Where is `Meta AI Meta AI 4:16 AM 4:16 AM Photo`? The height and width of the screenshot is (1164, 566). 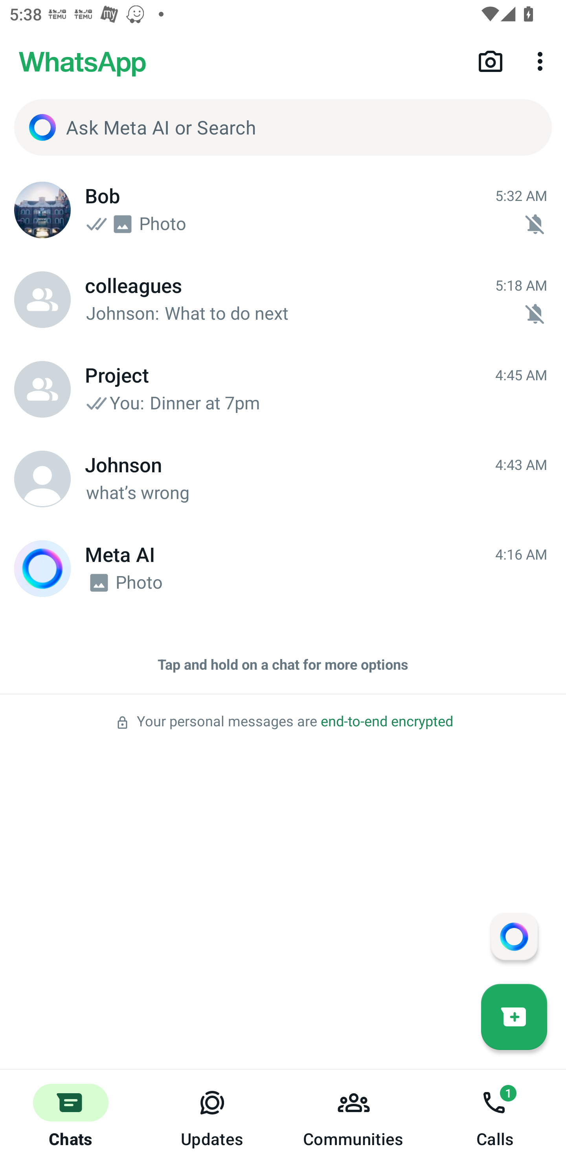 Meta AI Meta AI 4:16 AM 4:16 AM Photo is located at coordinates (283, 569).